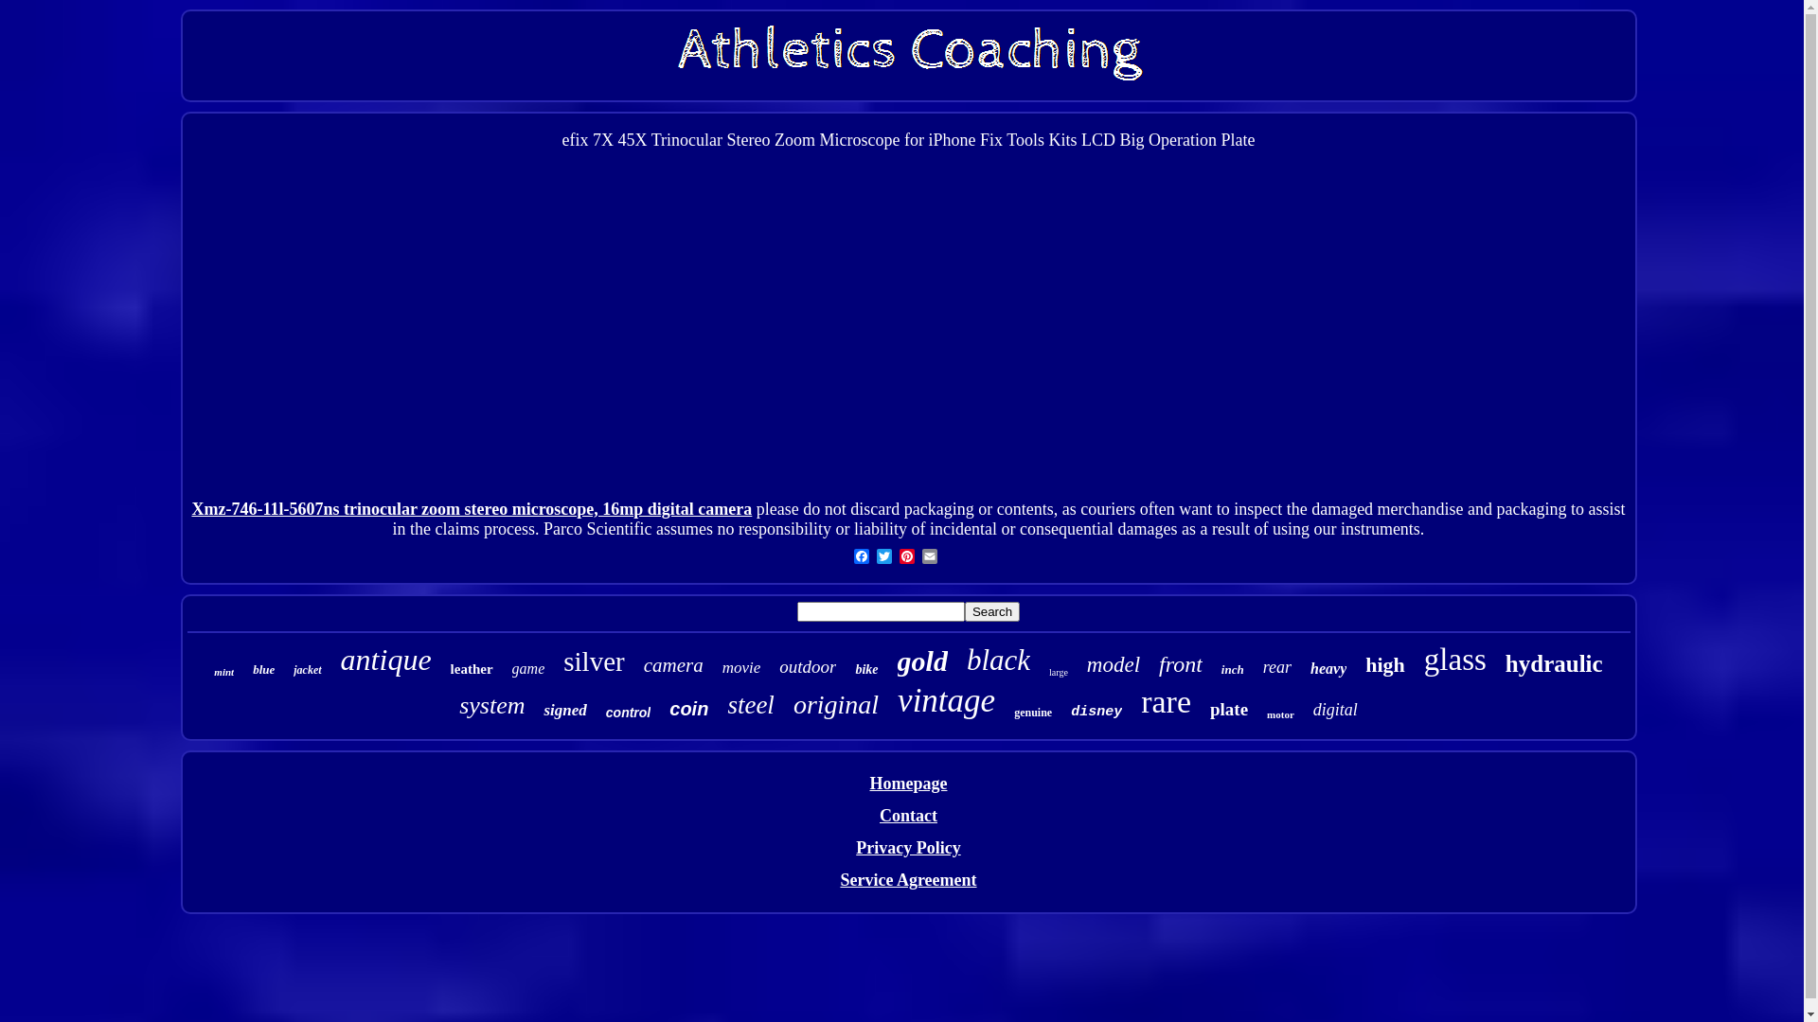 This screenshot has width=1818, height=1022. Describe the element at coordinates (386, 661) in the screenshot. I see `antique` at that location.